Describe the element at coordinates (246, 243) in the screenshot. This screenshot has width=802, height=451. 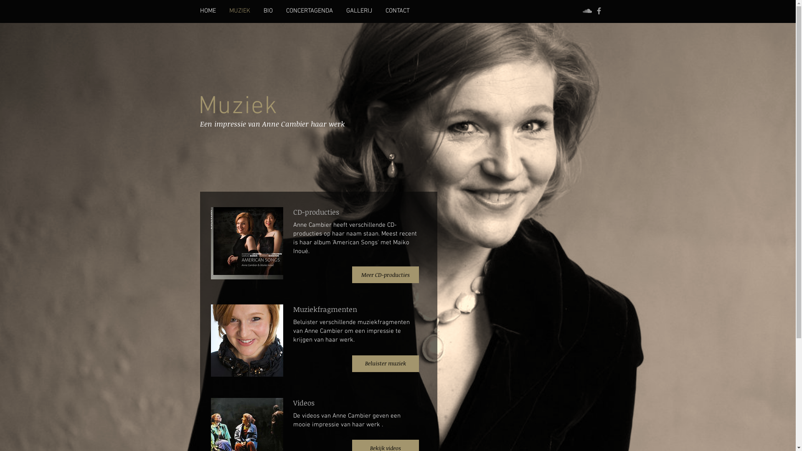
I see `American Songs.jpg` at that location.